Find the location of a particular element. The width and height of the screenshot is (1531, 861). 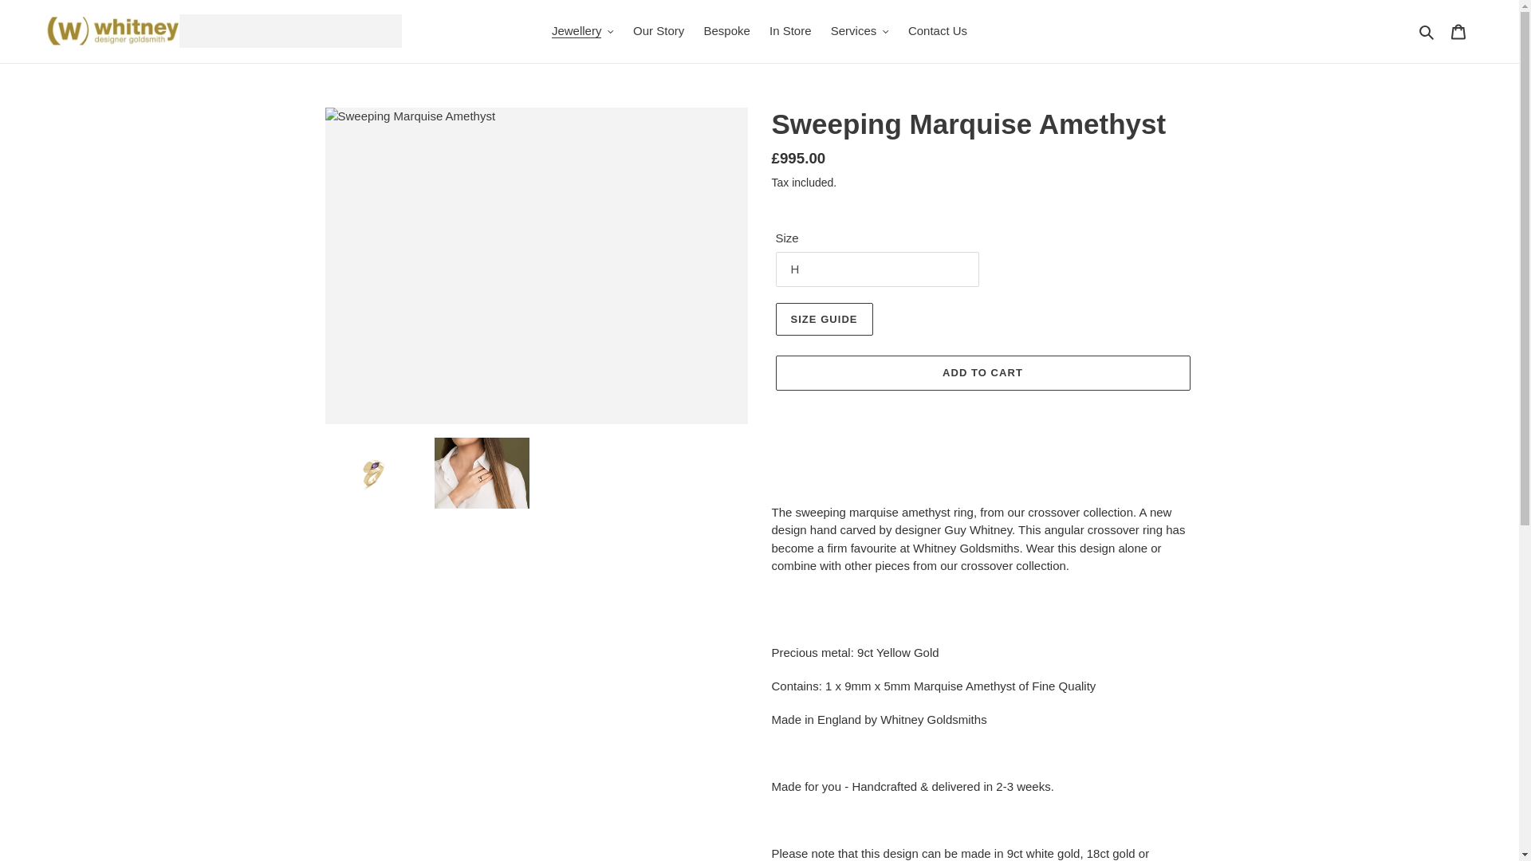

Jewellery is located at coordinates (582, 31).